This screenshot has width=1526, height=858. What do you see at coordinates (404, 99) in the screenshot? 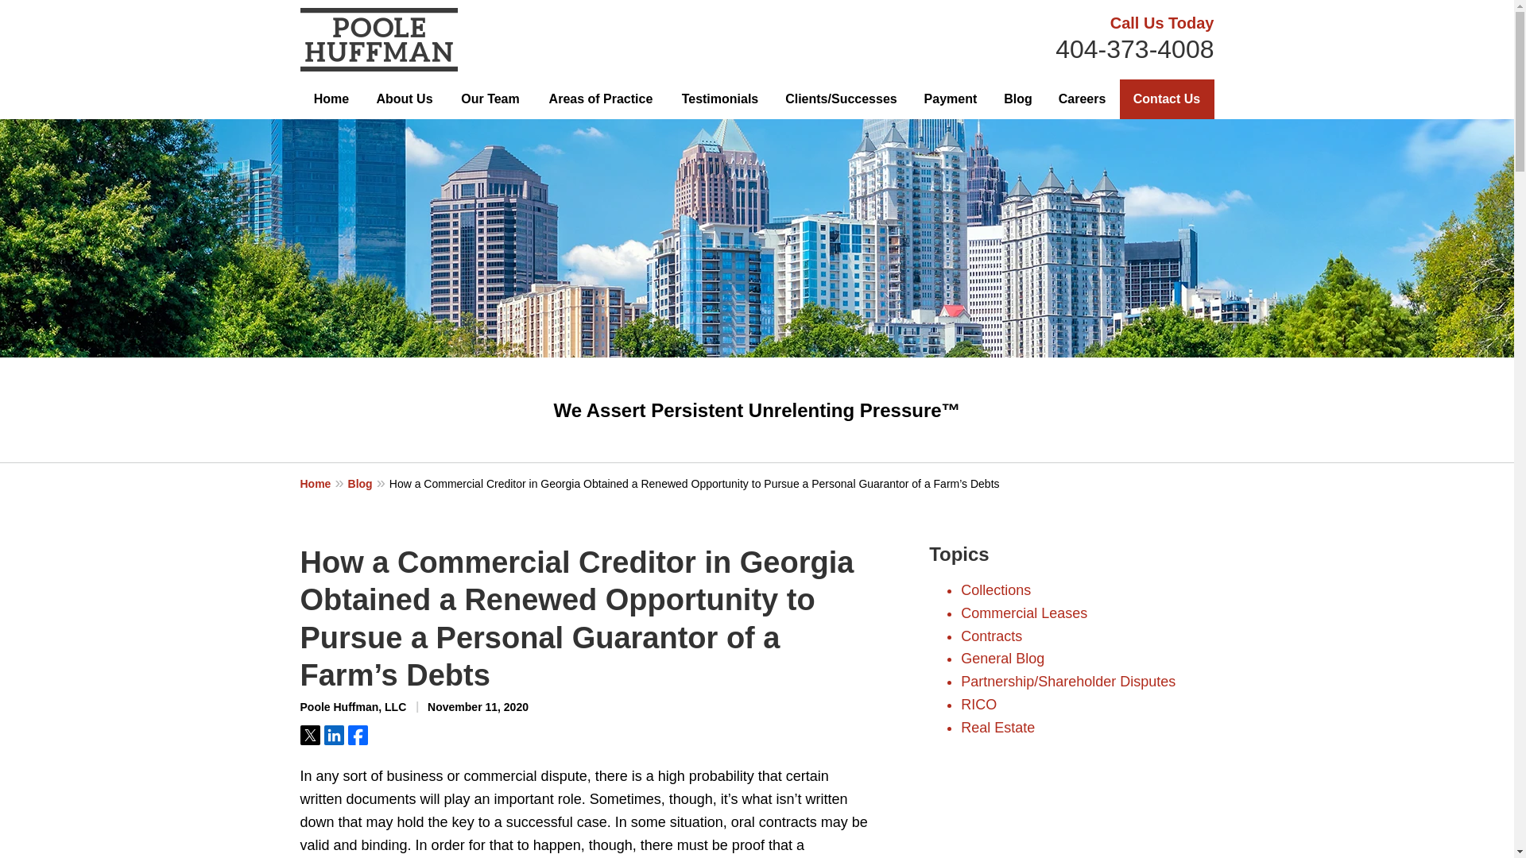
I see `About Us` at bounding box center [404, 99].